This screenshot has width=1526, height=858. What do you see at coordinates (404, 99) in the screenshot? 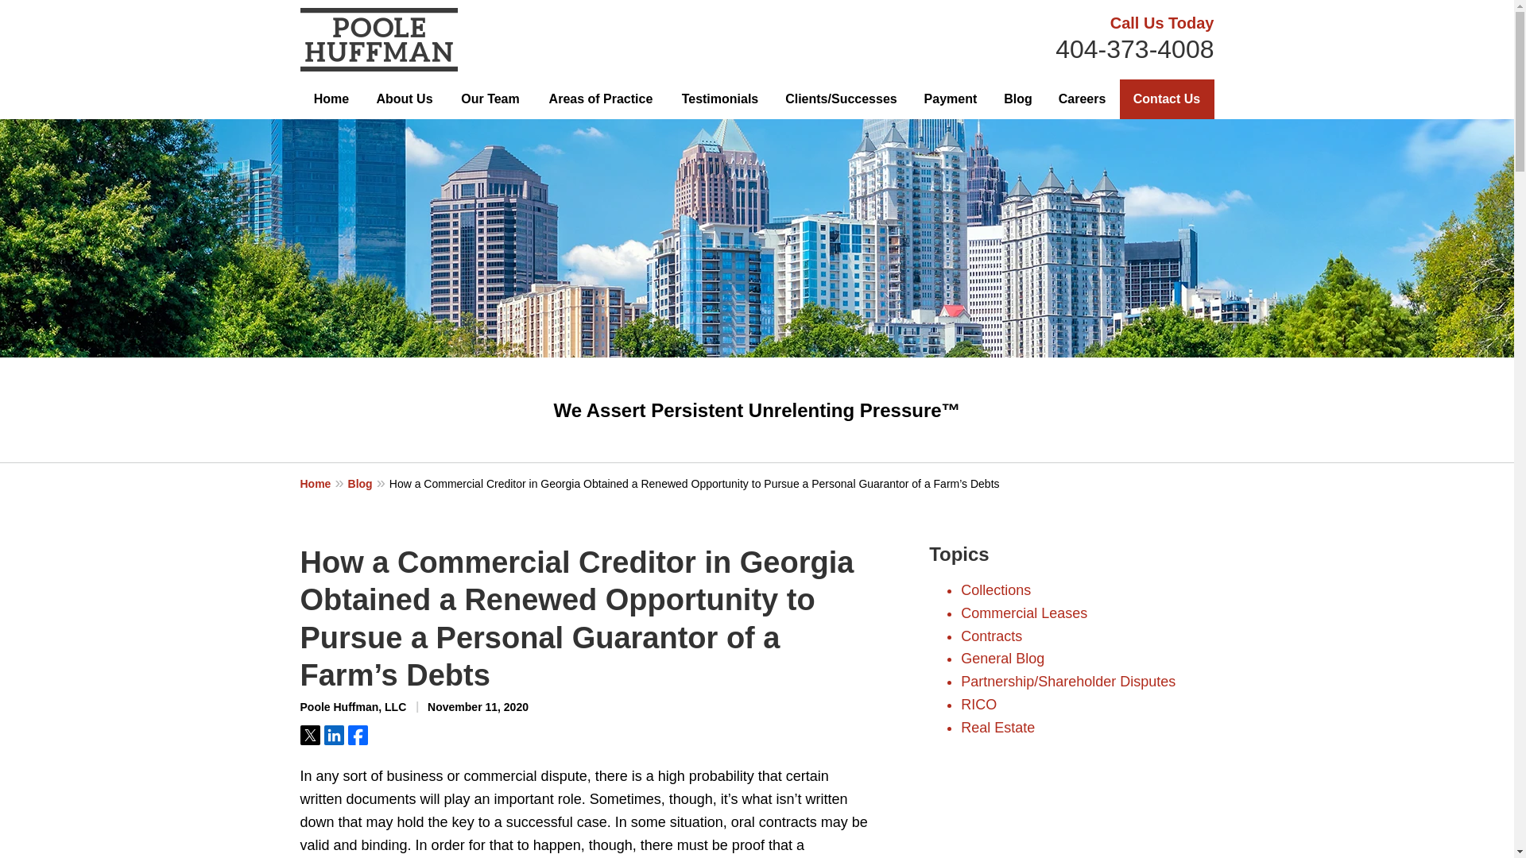
I see `About Us` at bounding box center [404, 99].